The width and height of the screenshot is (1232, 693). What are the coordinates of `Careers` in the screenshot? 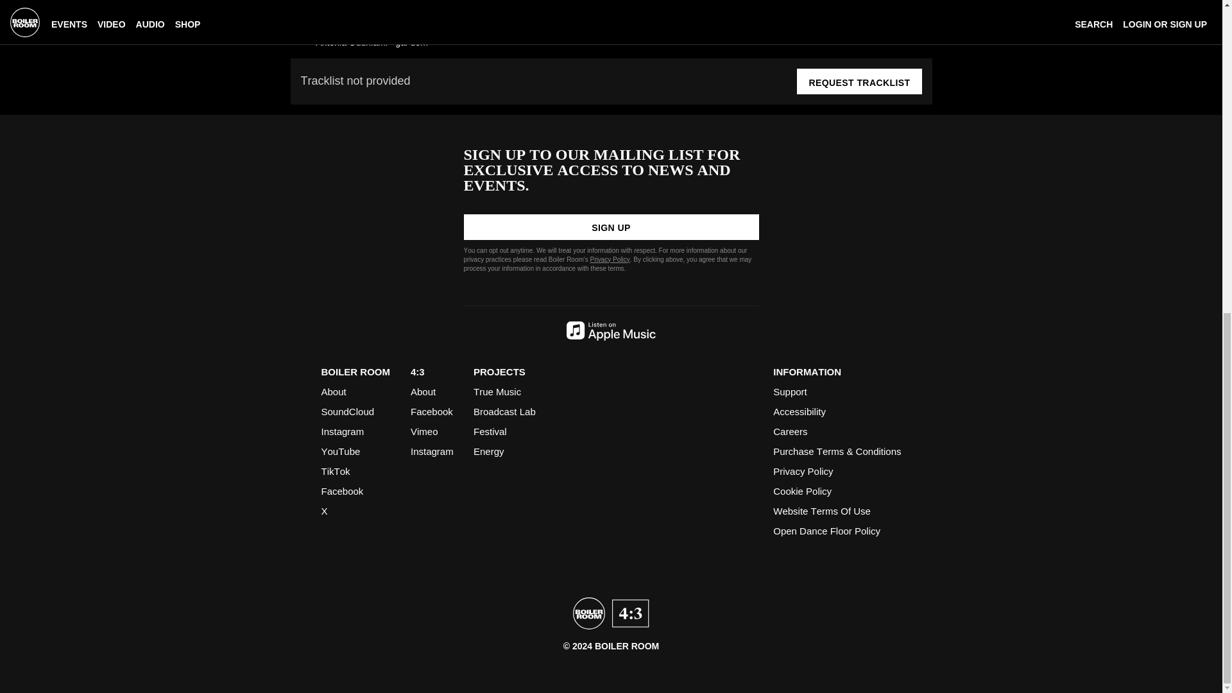 It's located at (790, 431).